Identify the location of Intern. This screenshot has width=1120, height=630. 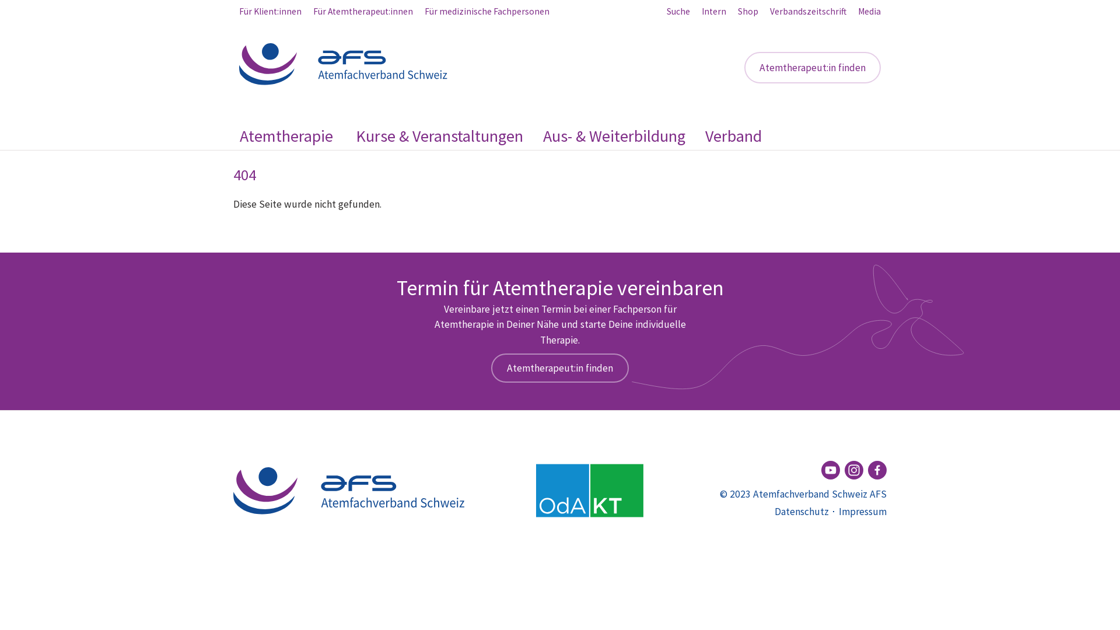
(714, 12).